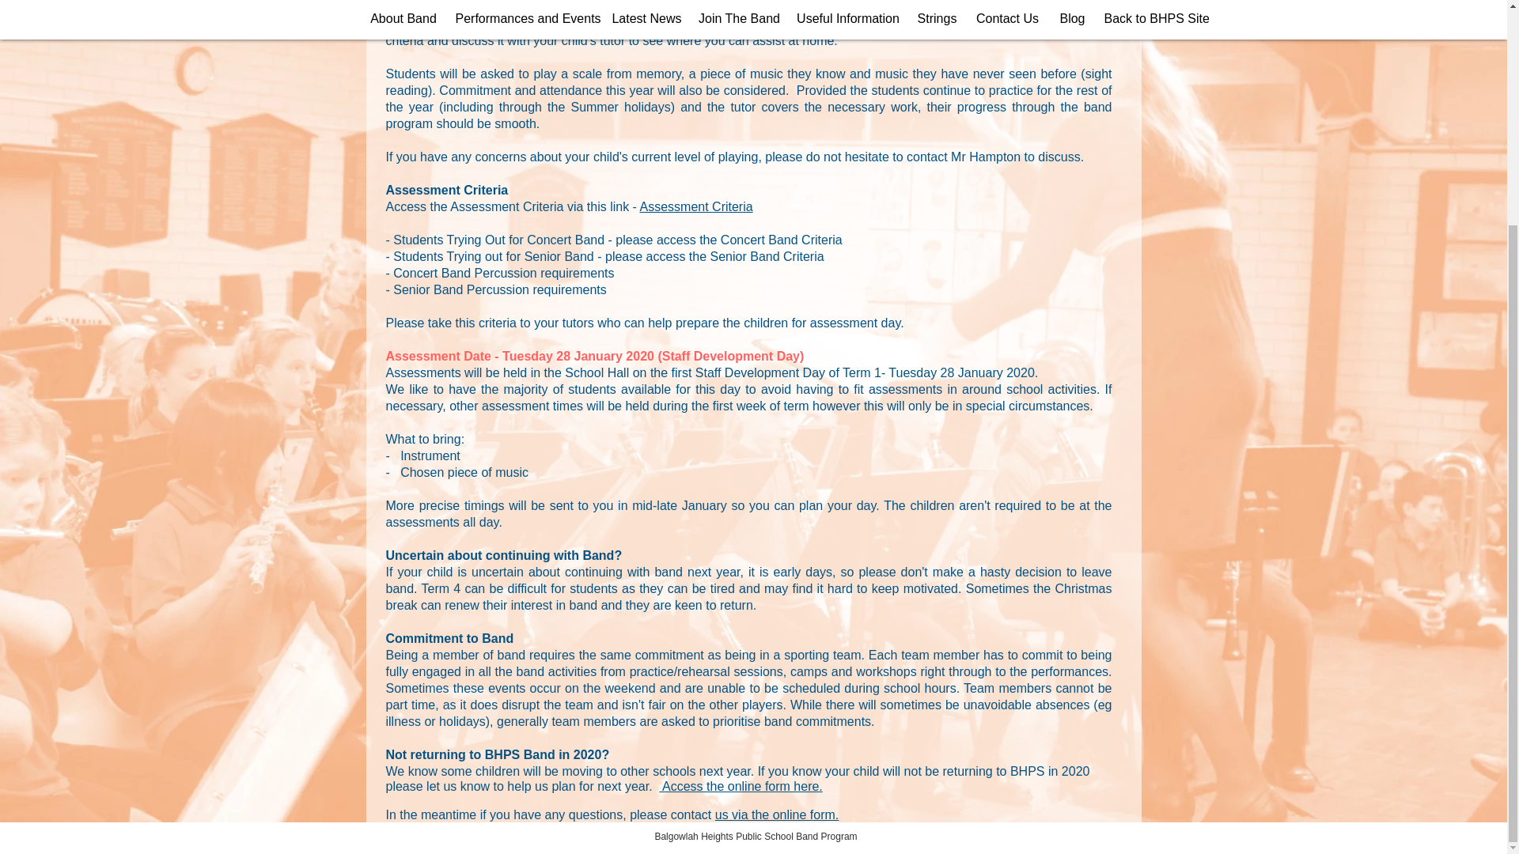 This screenshot has width=1519, height=854. I want to click on us via the online form., so click(777, 814).